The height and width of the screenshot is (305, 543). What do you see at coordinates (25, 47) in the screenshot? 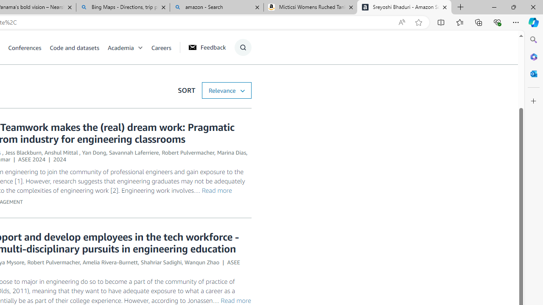
I see `Conferences` at bounding box center [25, 47].